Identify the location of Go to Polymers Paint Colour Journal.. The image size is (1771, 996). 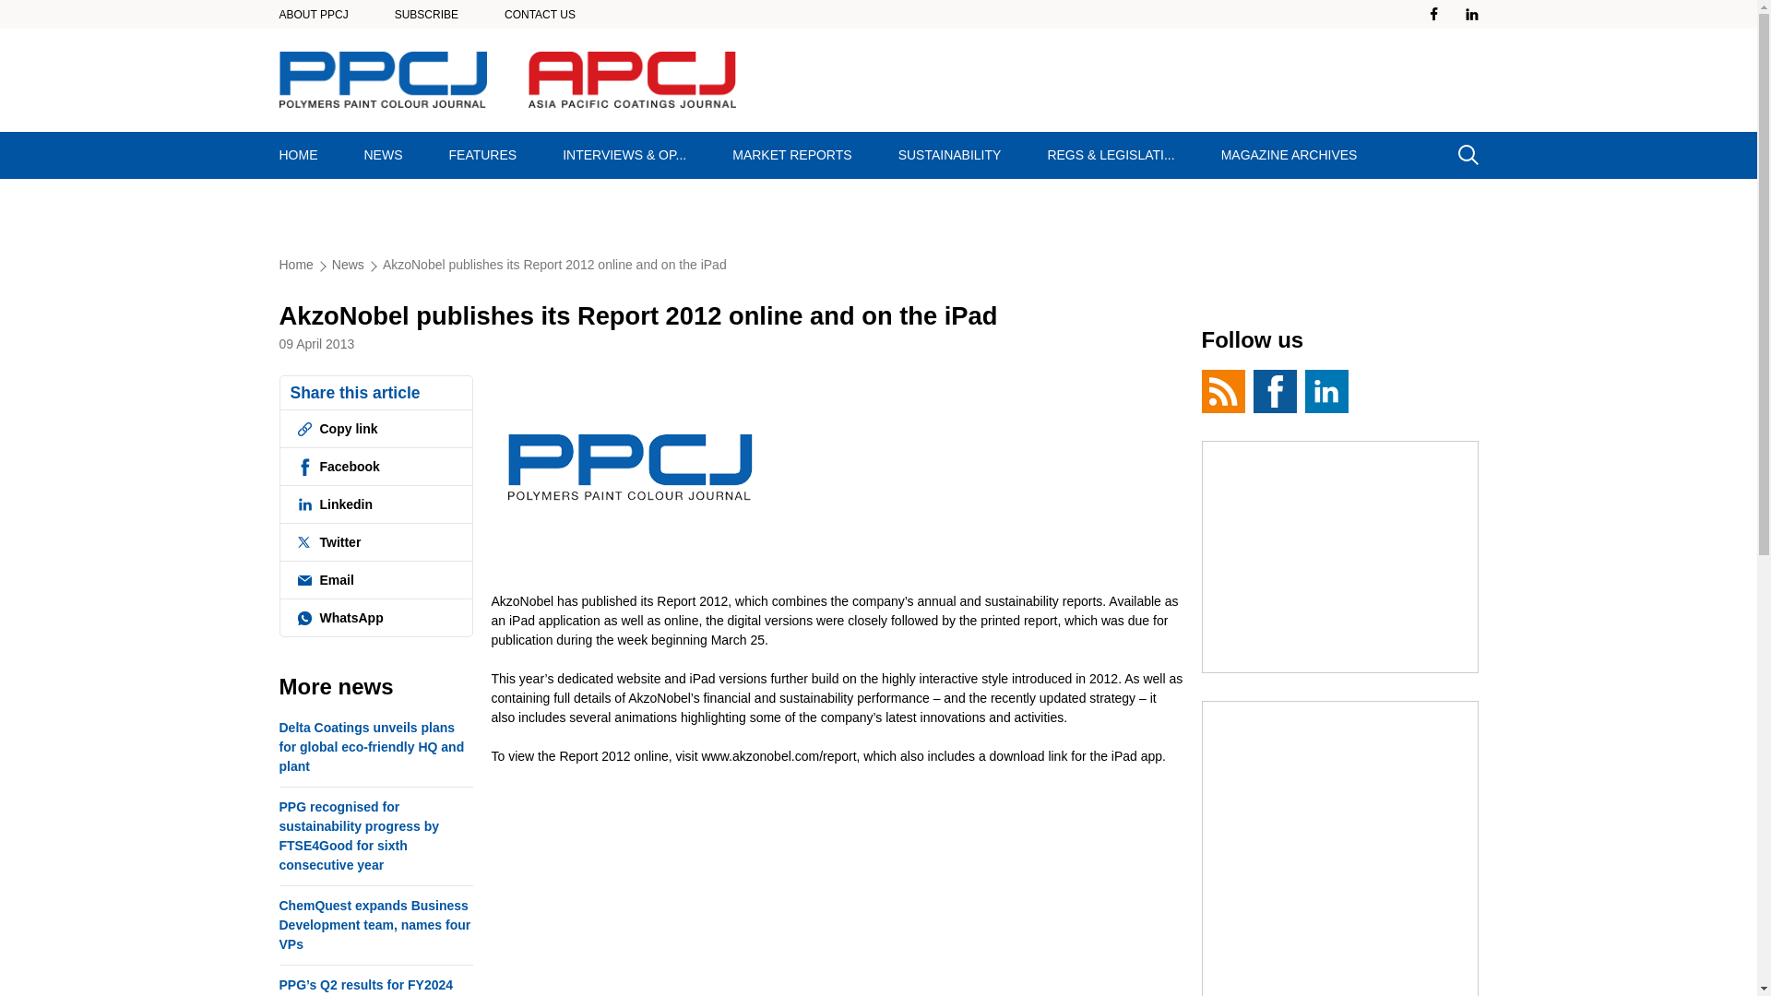
(304, 264).